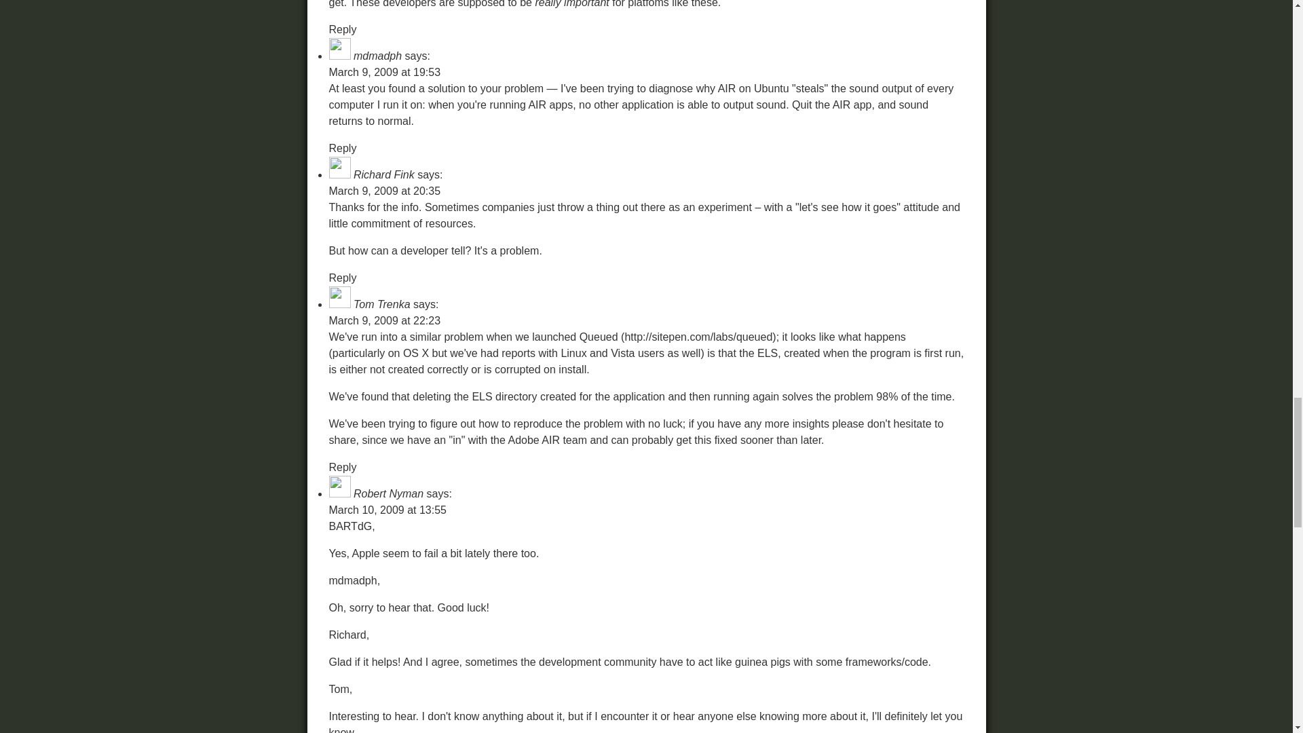 Image resolution: width=1303 pixels, height=733 pixels. Describe the element at coordinates (383, 174) in the screenshot. I see `Richard Fink` at that location.